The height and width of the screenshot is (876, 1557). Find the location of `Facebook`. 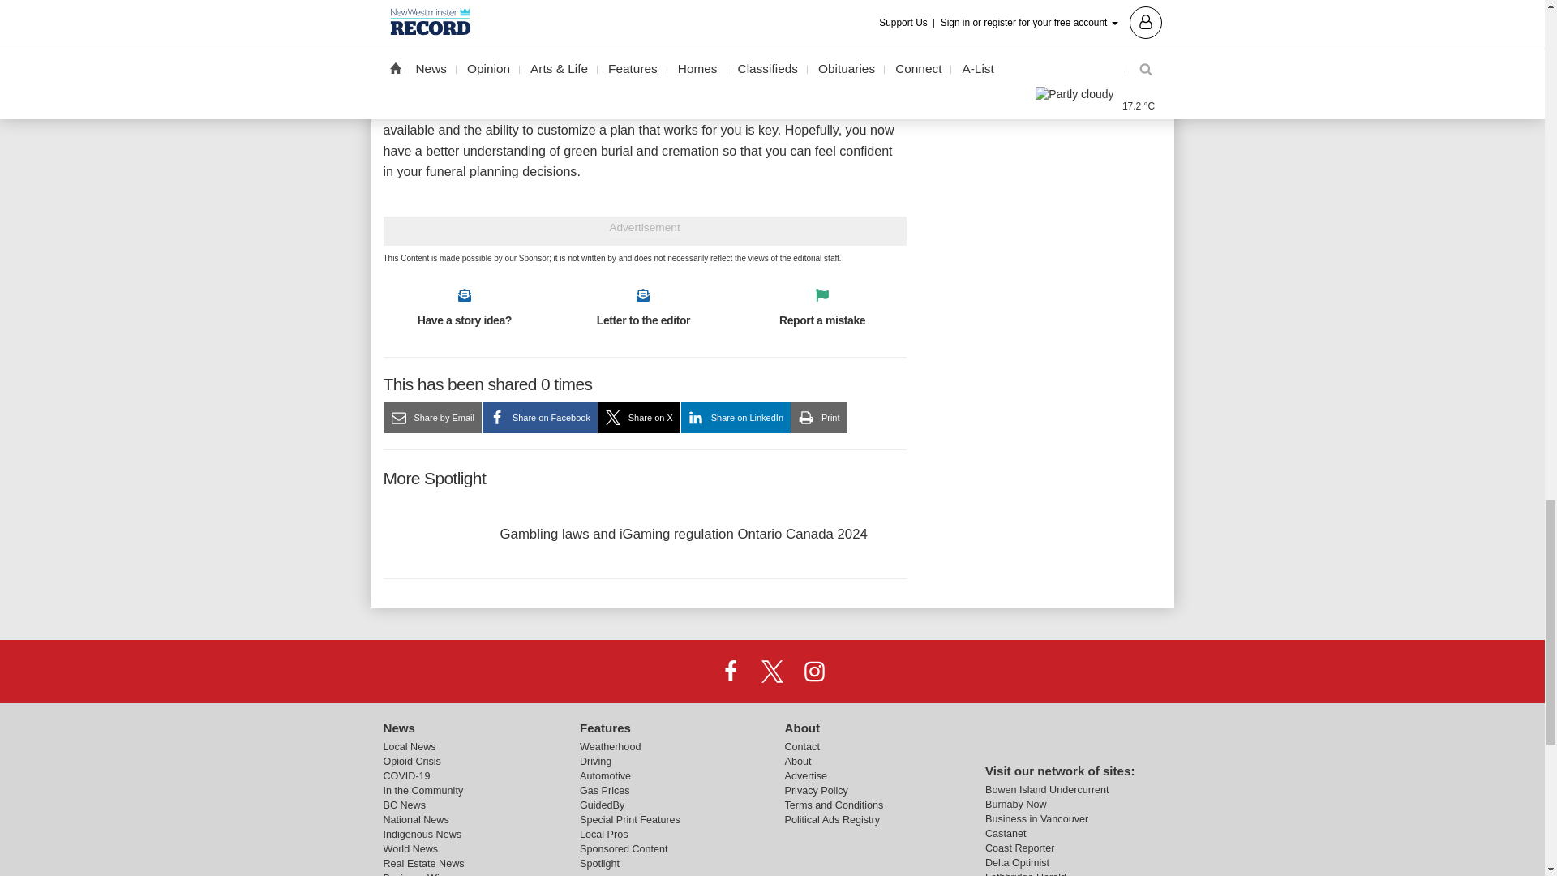

Facebook is located at coordinates (731, 670).